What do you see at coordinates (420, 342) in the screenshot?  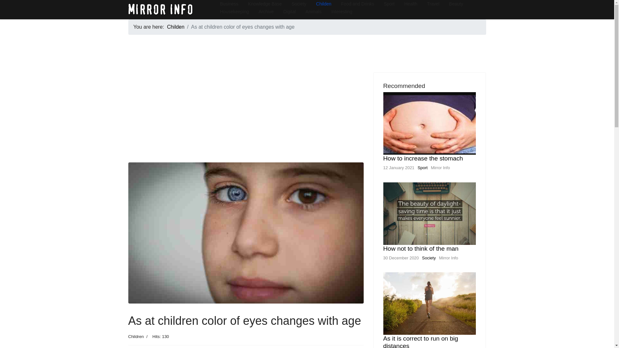 I see `As it is correct to run on big distances` at bounding box center [420, 342].